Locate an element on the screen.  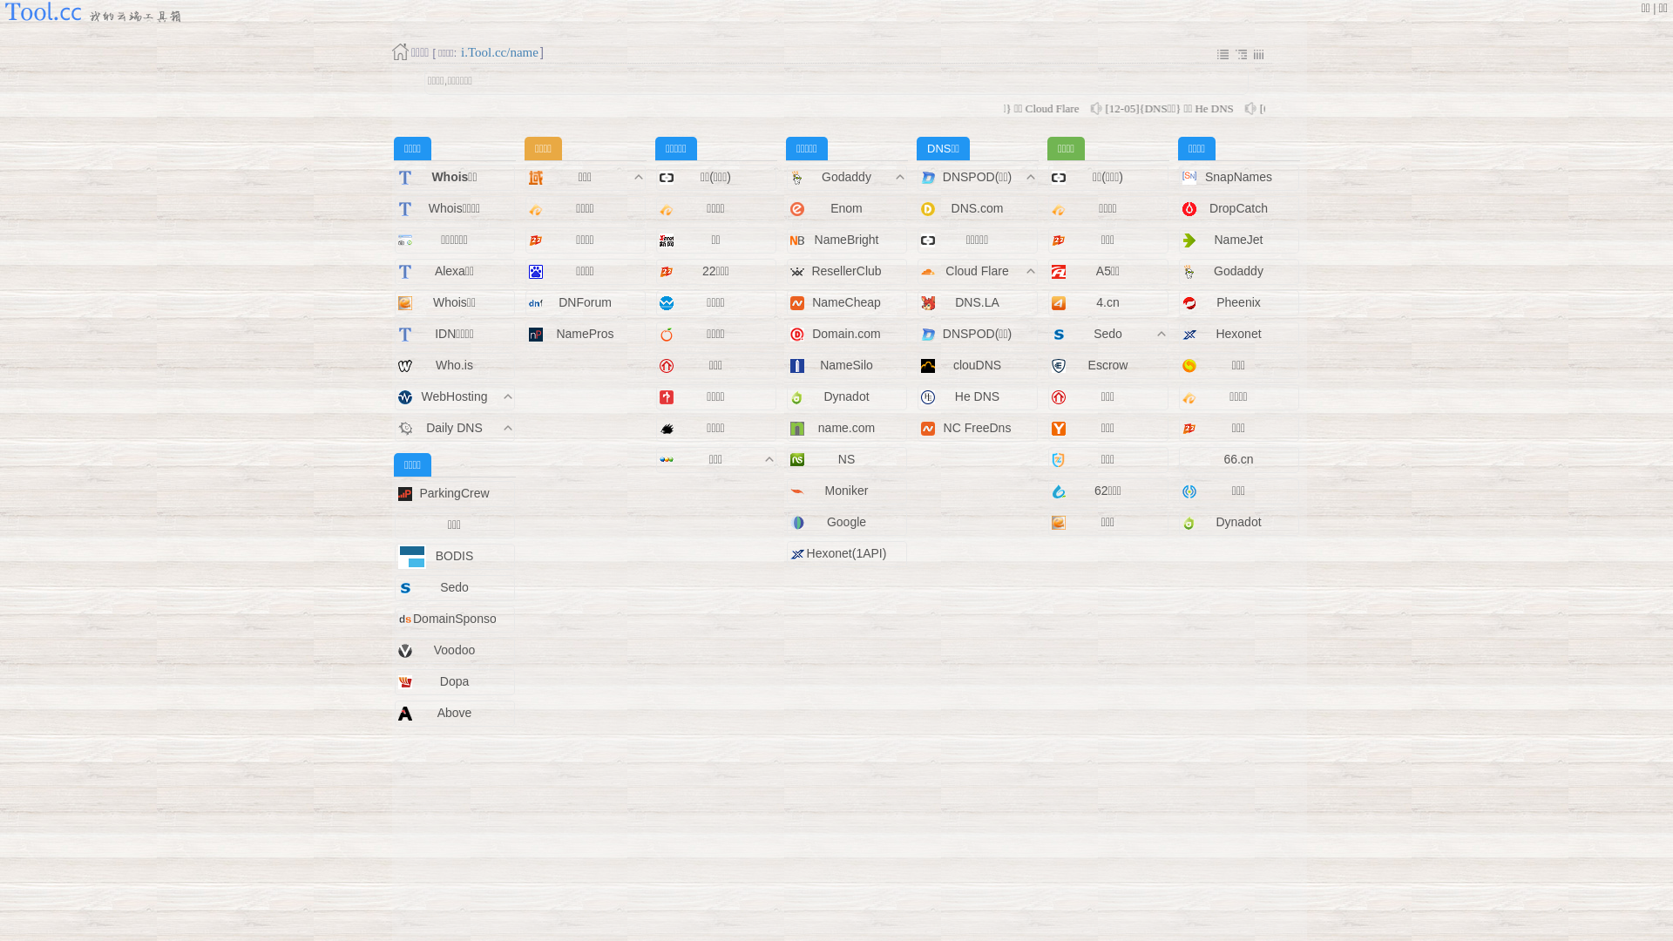
DropCatch is located at coordinates (1239, 208).